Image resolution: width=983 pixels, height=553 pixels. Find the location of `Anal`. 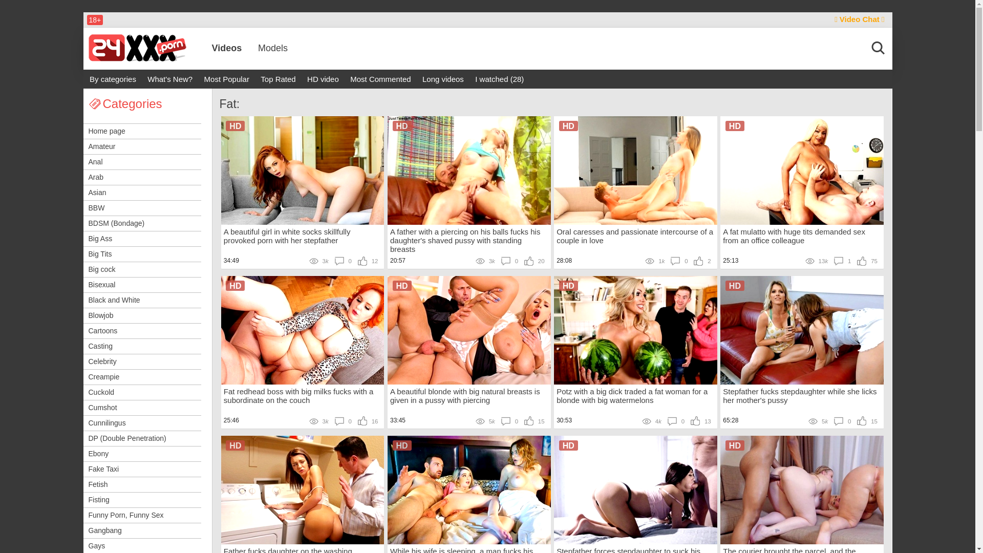

Anal is located at coordinates (142, 162).